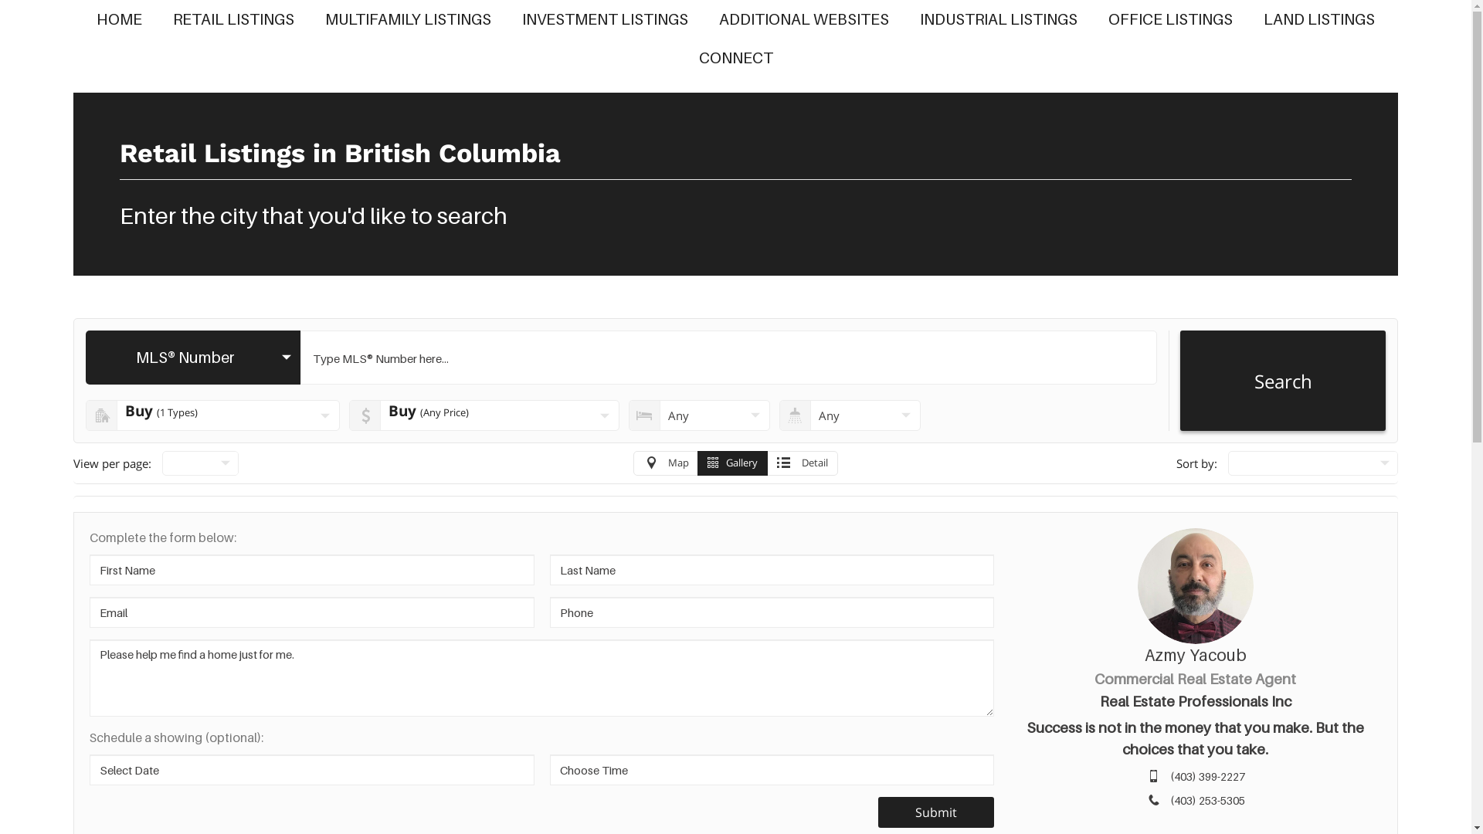 The width and height of the screenshot is (1483, 834). I want to click on  , so click(1313, 463).